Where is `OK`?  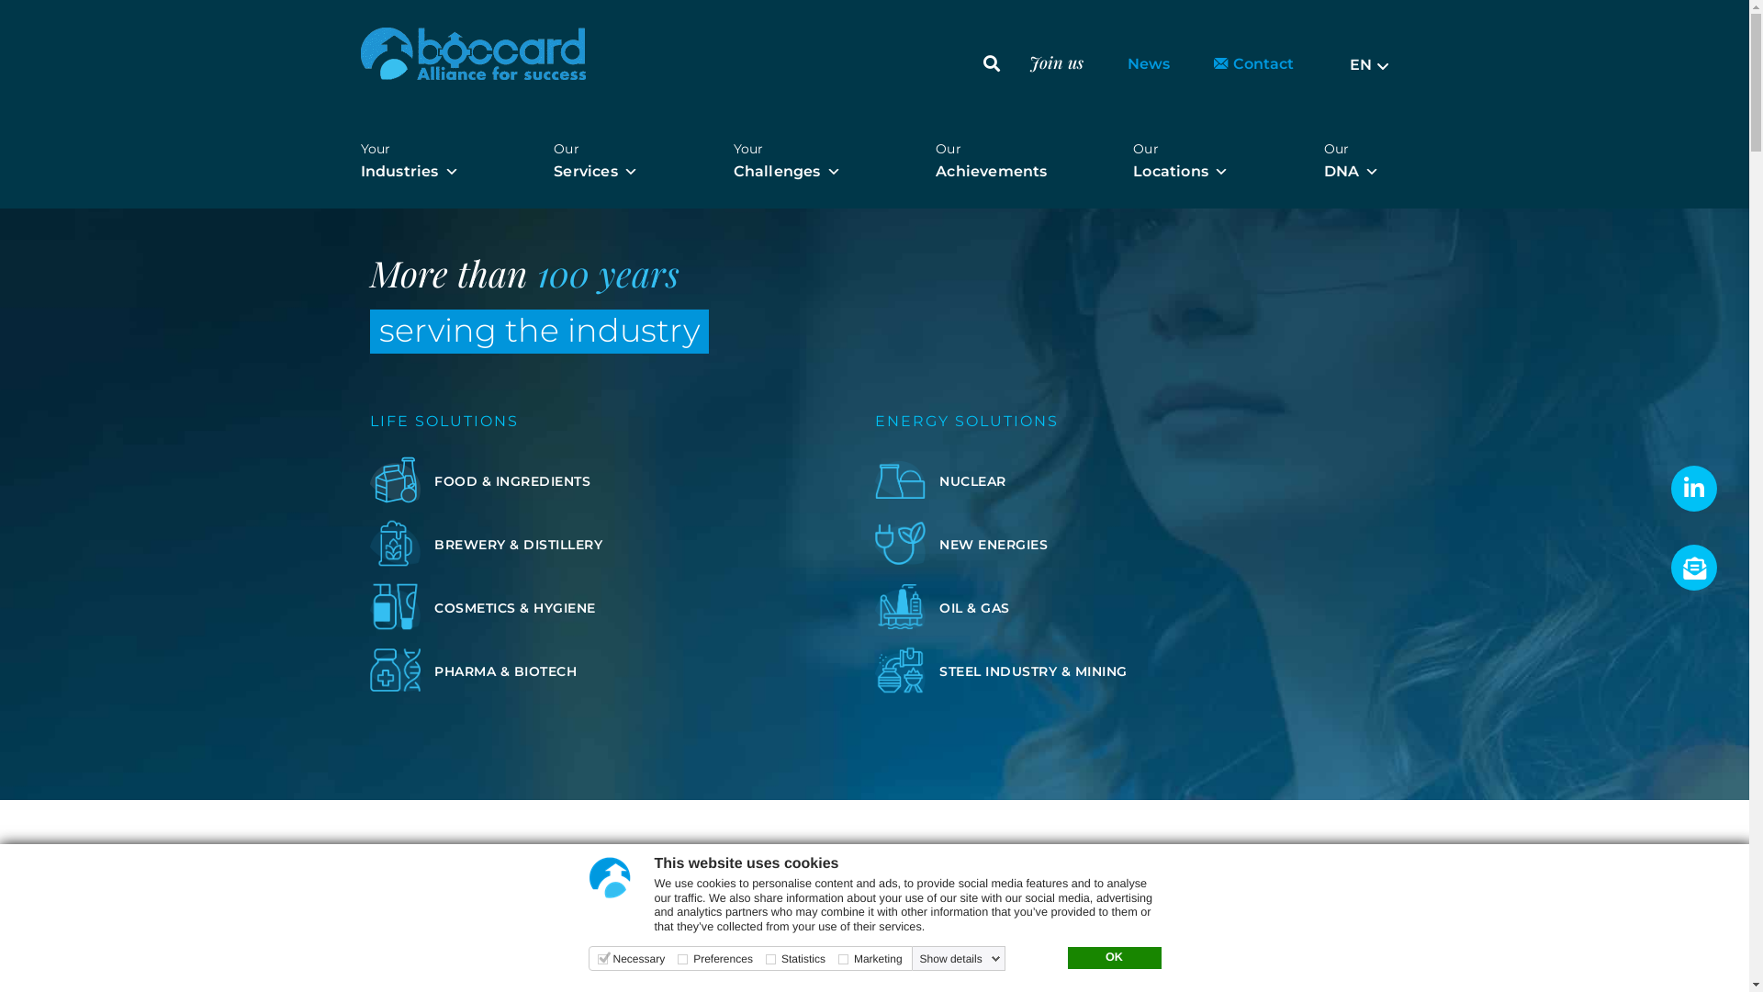
OK is located at coordinates (1114, 958).